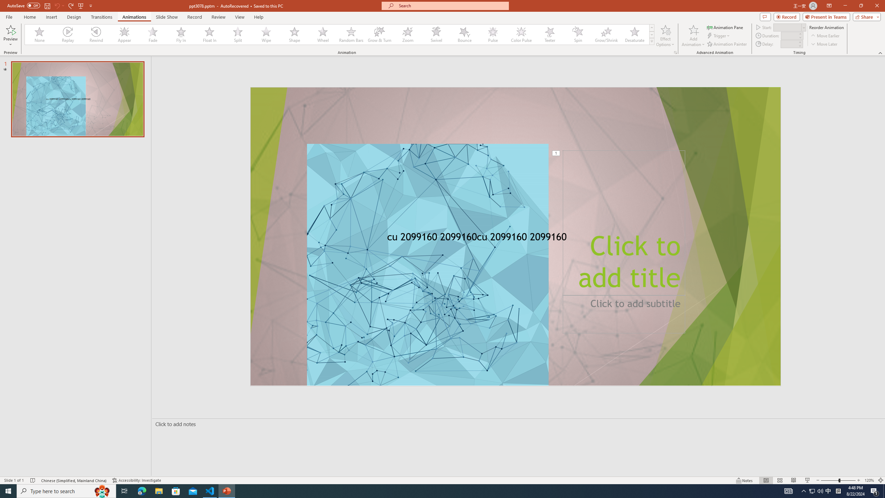 The image size is (885, 498). Describe the element at coordinates (380, 35) in the screenshot. I see `Grow & Turn` at that location.